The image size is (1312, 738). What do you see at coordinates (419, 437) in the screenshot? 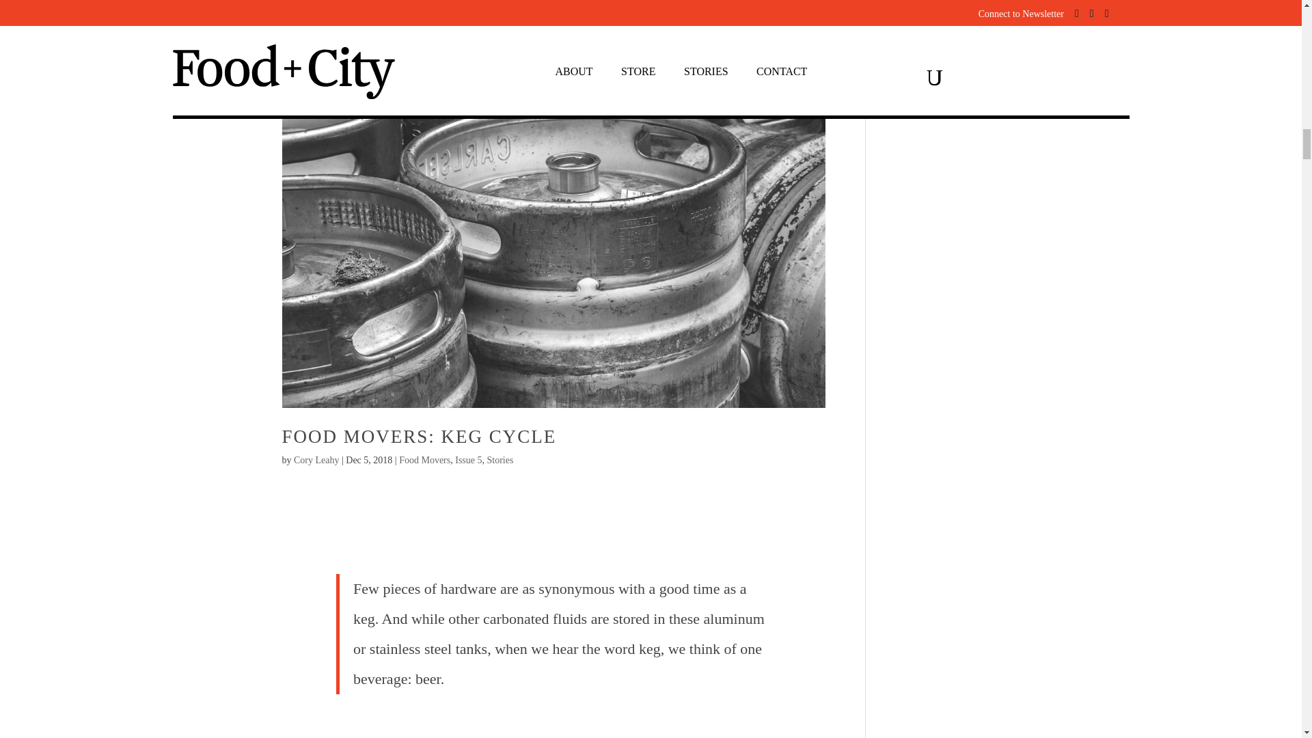
I see `FOOD MOVERS: KEG CYCLE` at bounding box center [419, 437].